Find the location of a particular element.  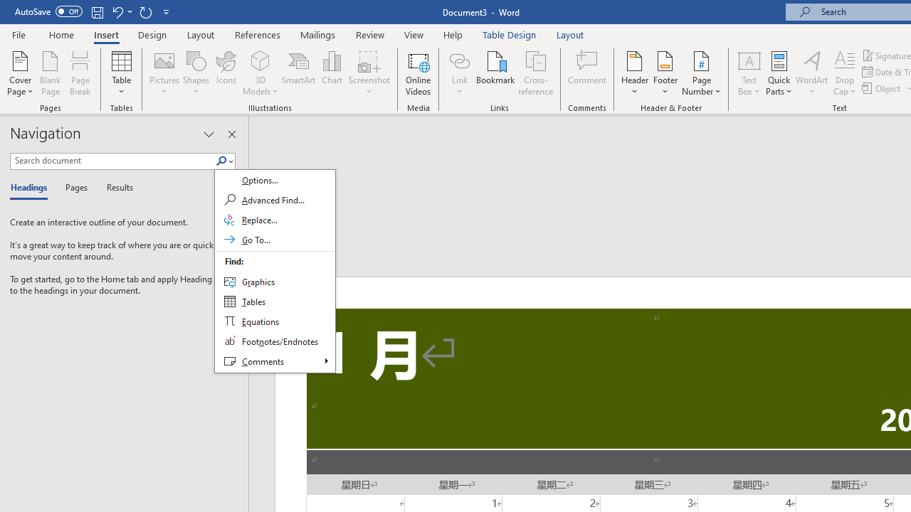

3D Models is located at coordinates (260, 73).